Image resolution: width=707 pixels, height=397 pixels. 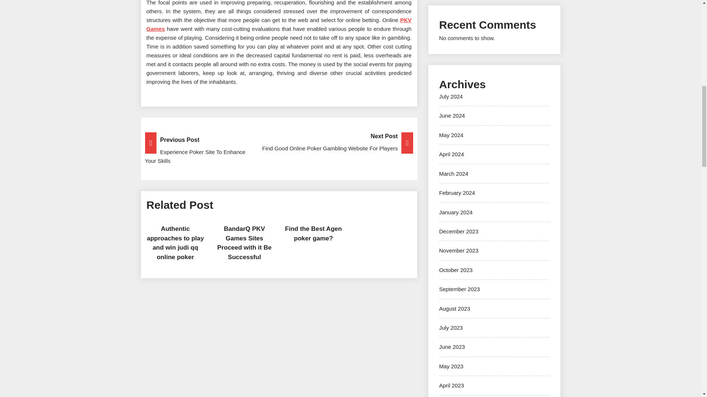 What do you see at coordinates (455, 212) in the screenshot?
I see `January 2024` at bounding box center [455, 212].